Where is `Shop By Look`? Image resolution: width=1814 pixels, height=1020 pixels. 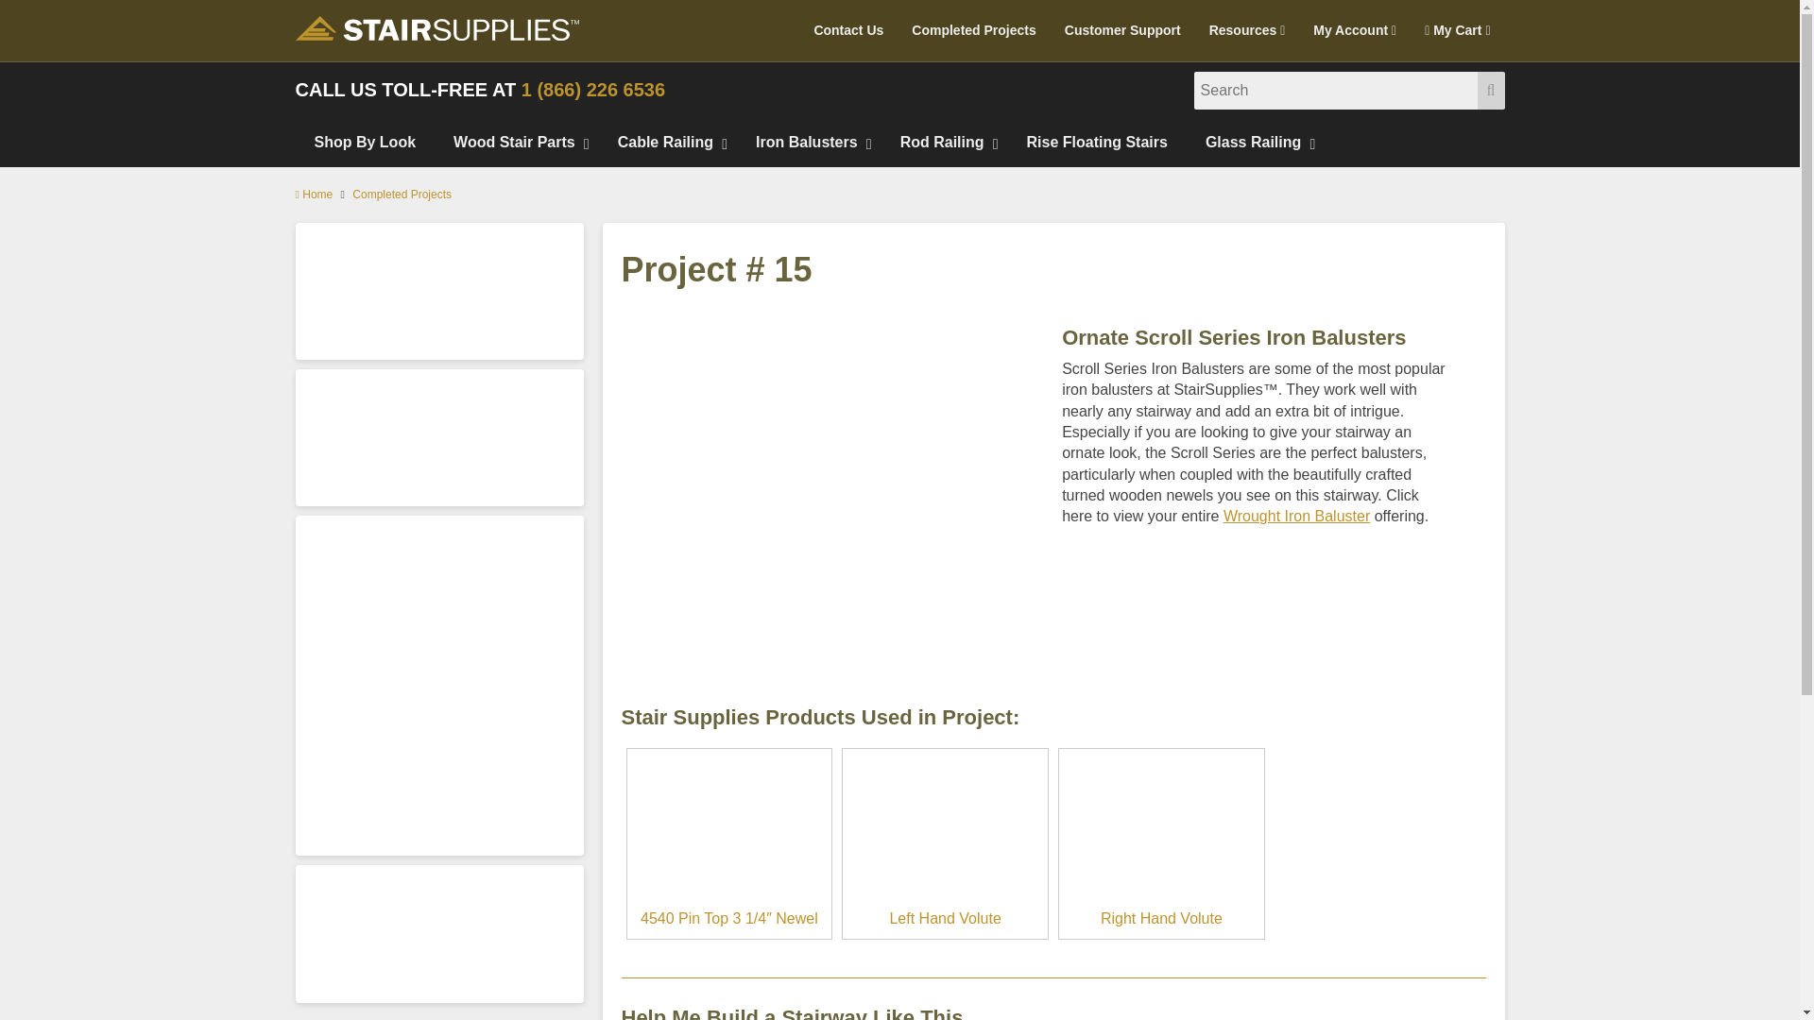 Shop By Look is located at coordinates (365, 144).